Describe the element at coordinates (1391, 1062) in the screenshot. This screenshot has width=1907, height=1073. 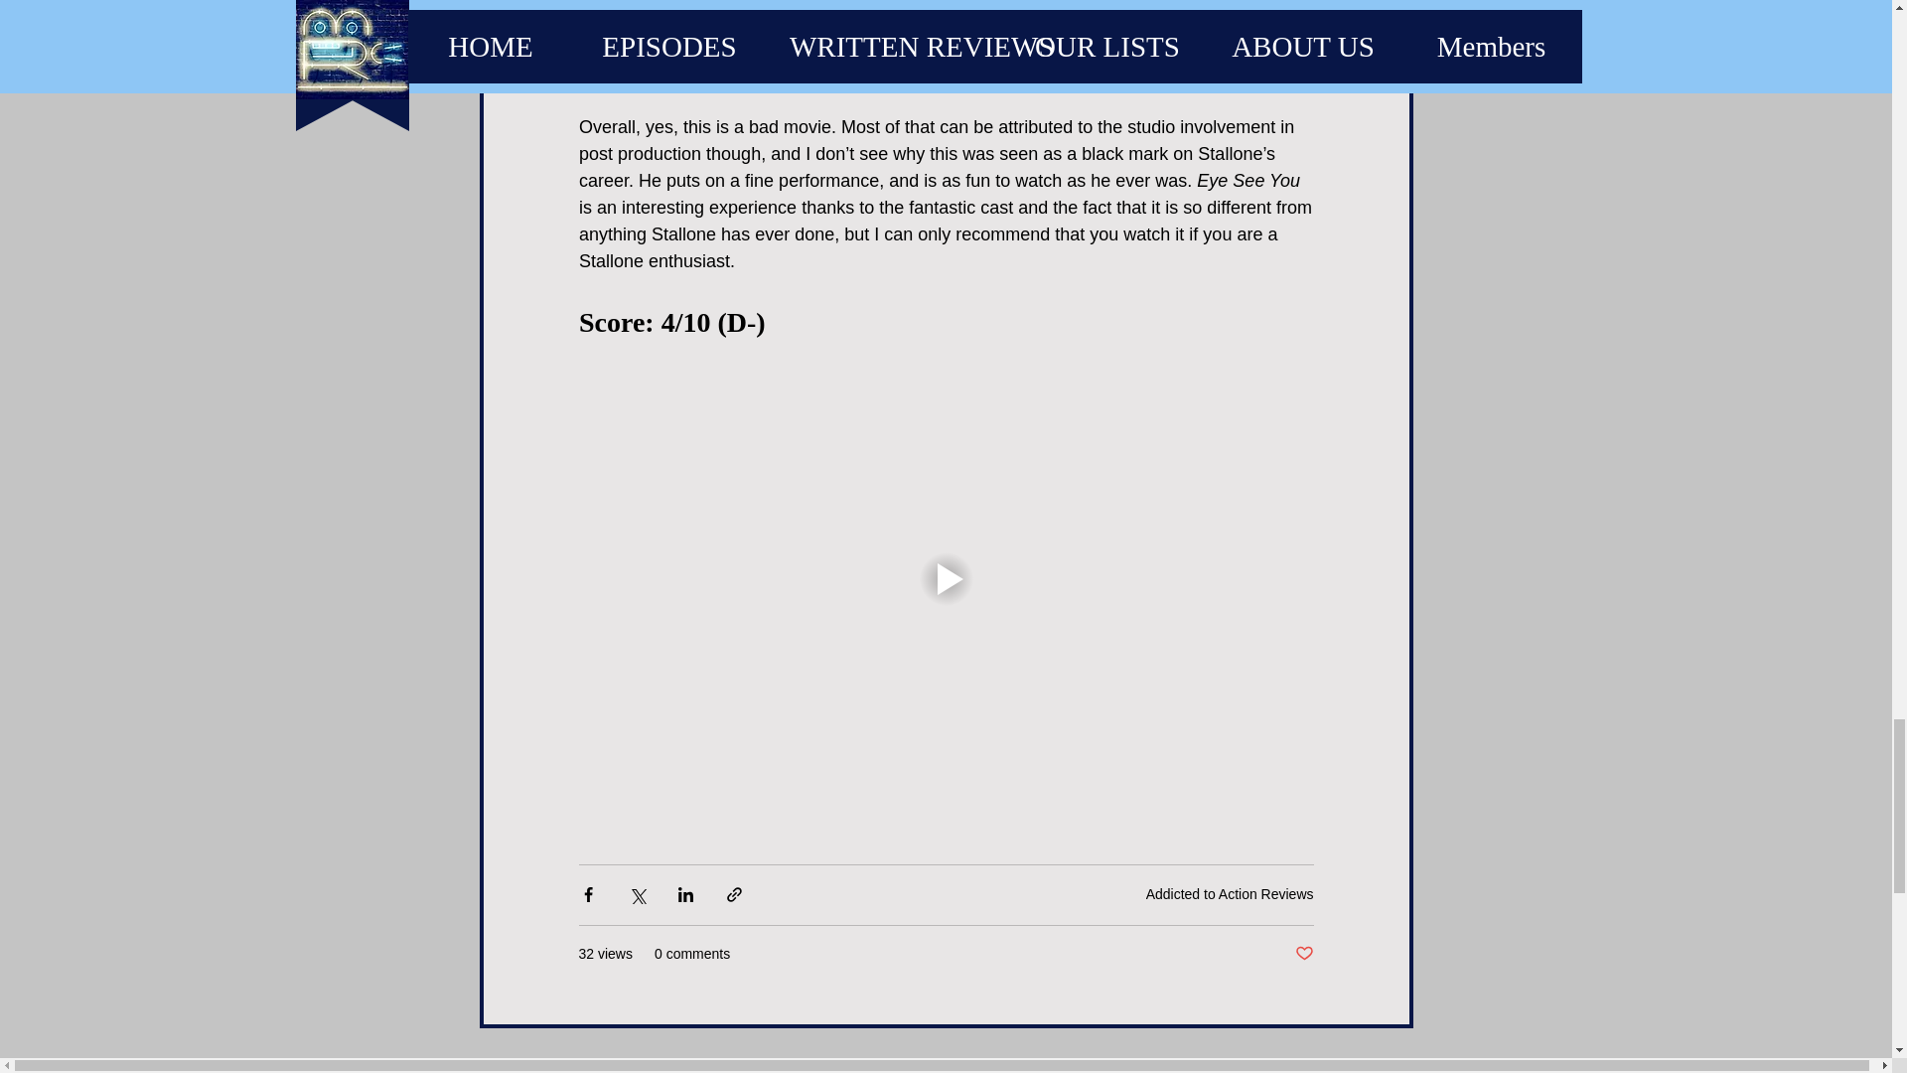
I see `See All` at that location.